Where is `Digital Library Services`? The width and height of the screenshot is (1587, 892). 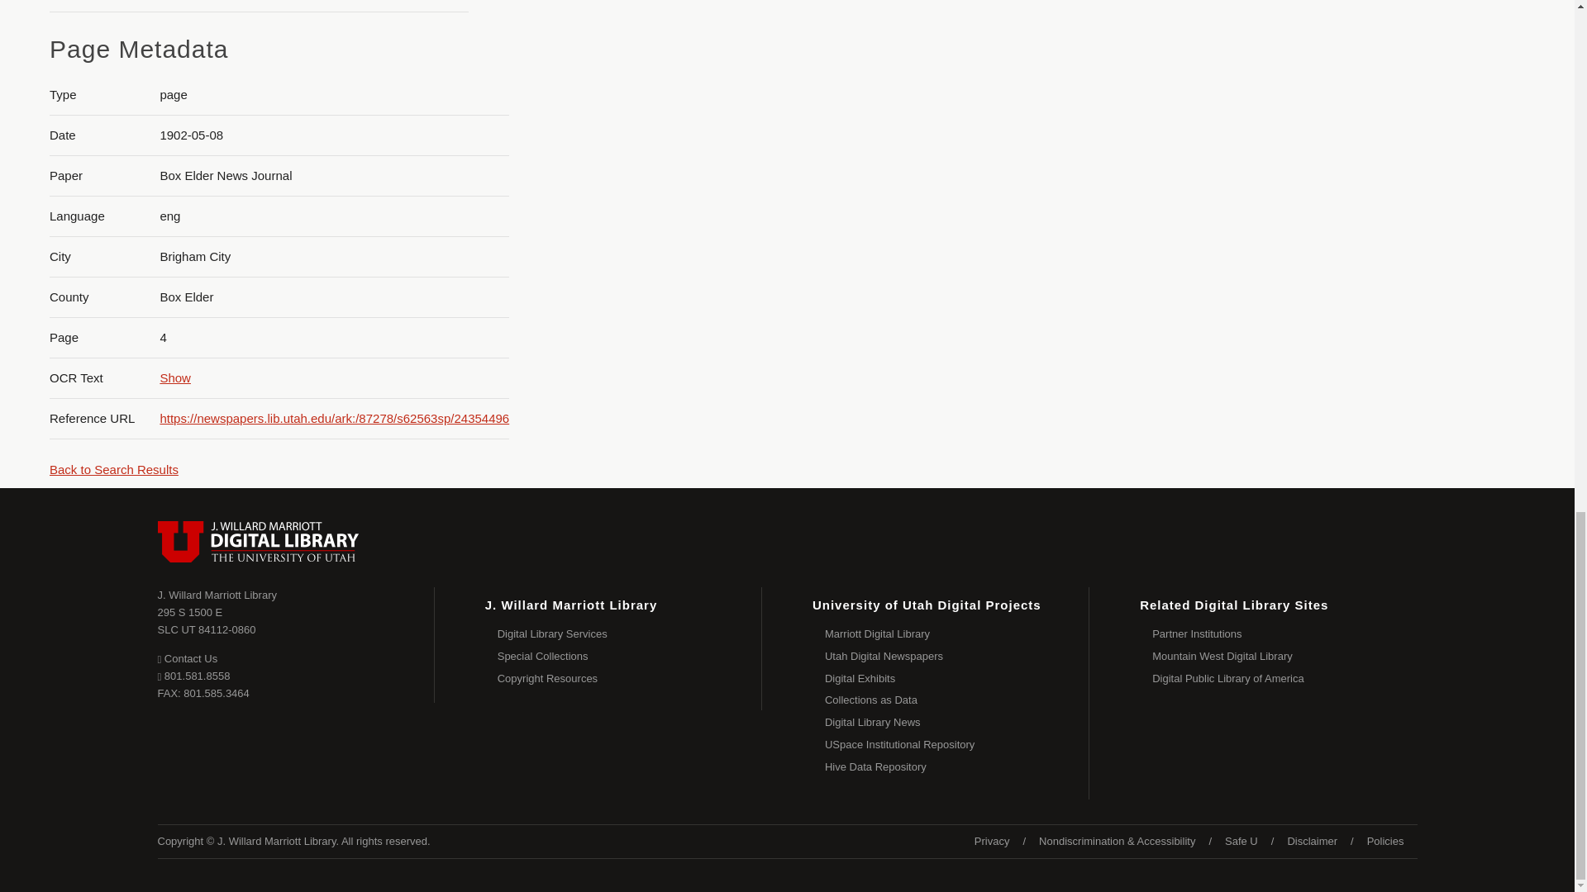
Digital Library Services is located at coordinates (630, 634).